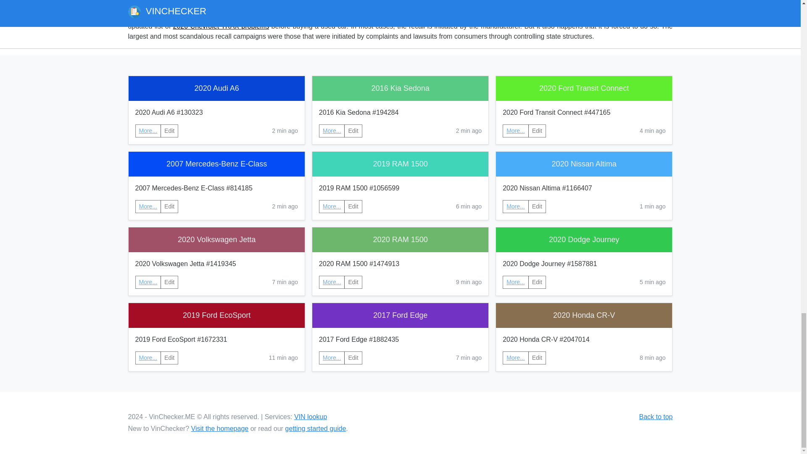  What do you see at coordinates (332, 206) in the screenshot?
I see `More...` at bounding box center [332, 206].